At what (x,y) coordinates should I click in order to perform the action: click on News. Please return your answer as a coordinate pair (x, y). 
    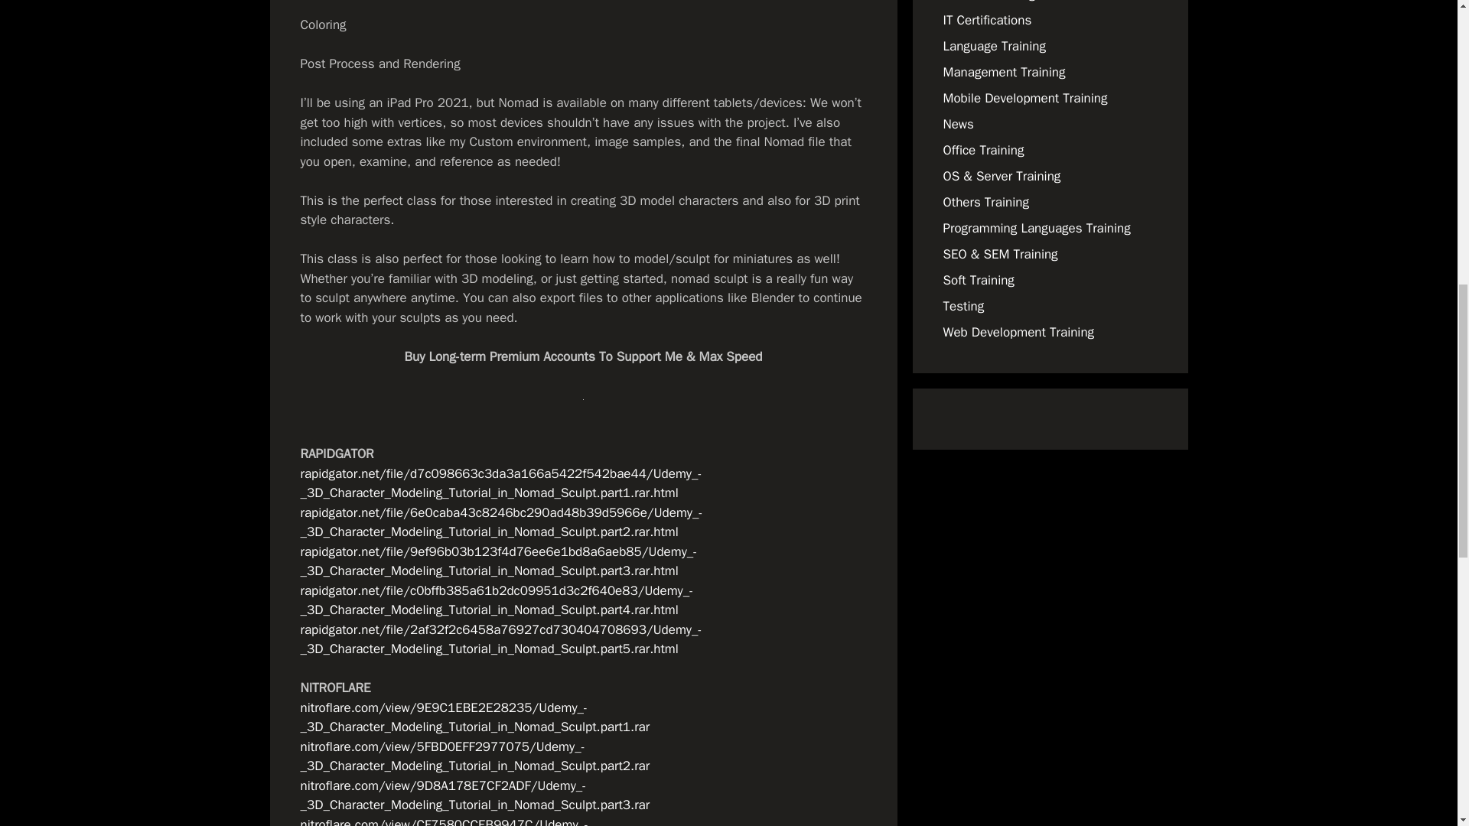
    Looking at the image, I should click on (958, 124).